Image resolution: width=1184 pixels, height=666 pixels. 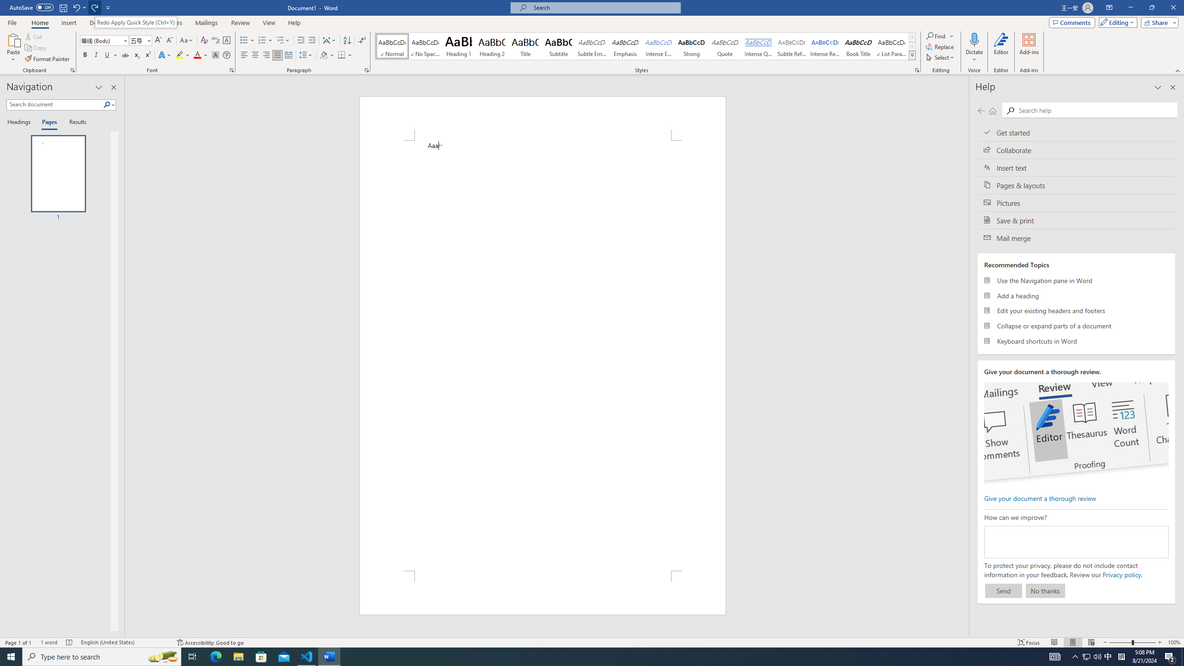 I want to click on Quote, so click(x=725, y=46).